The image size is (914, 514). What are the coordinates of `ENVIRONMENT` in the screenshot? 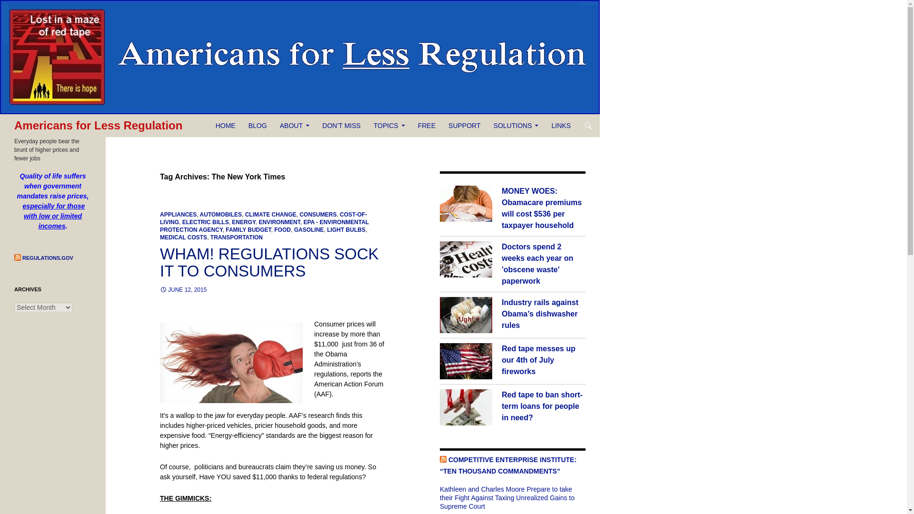 It's located at (279, 222).